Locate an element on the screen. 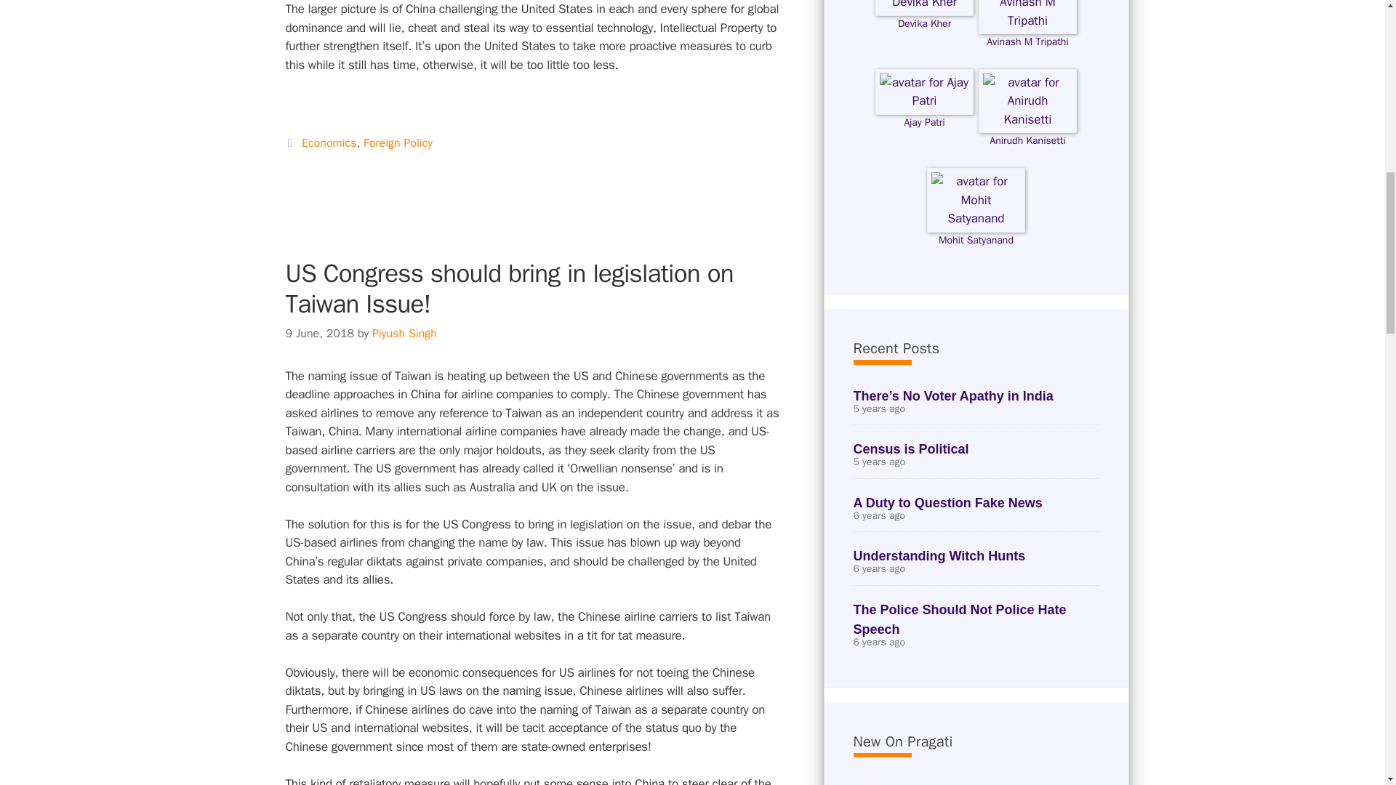  Posts by Piyush Singh is located at coordinates (404, 333).